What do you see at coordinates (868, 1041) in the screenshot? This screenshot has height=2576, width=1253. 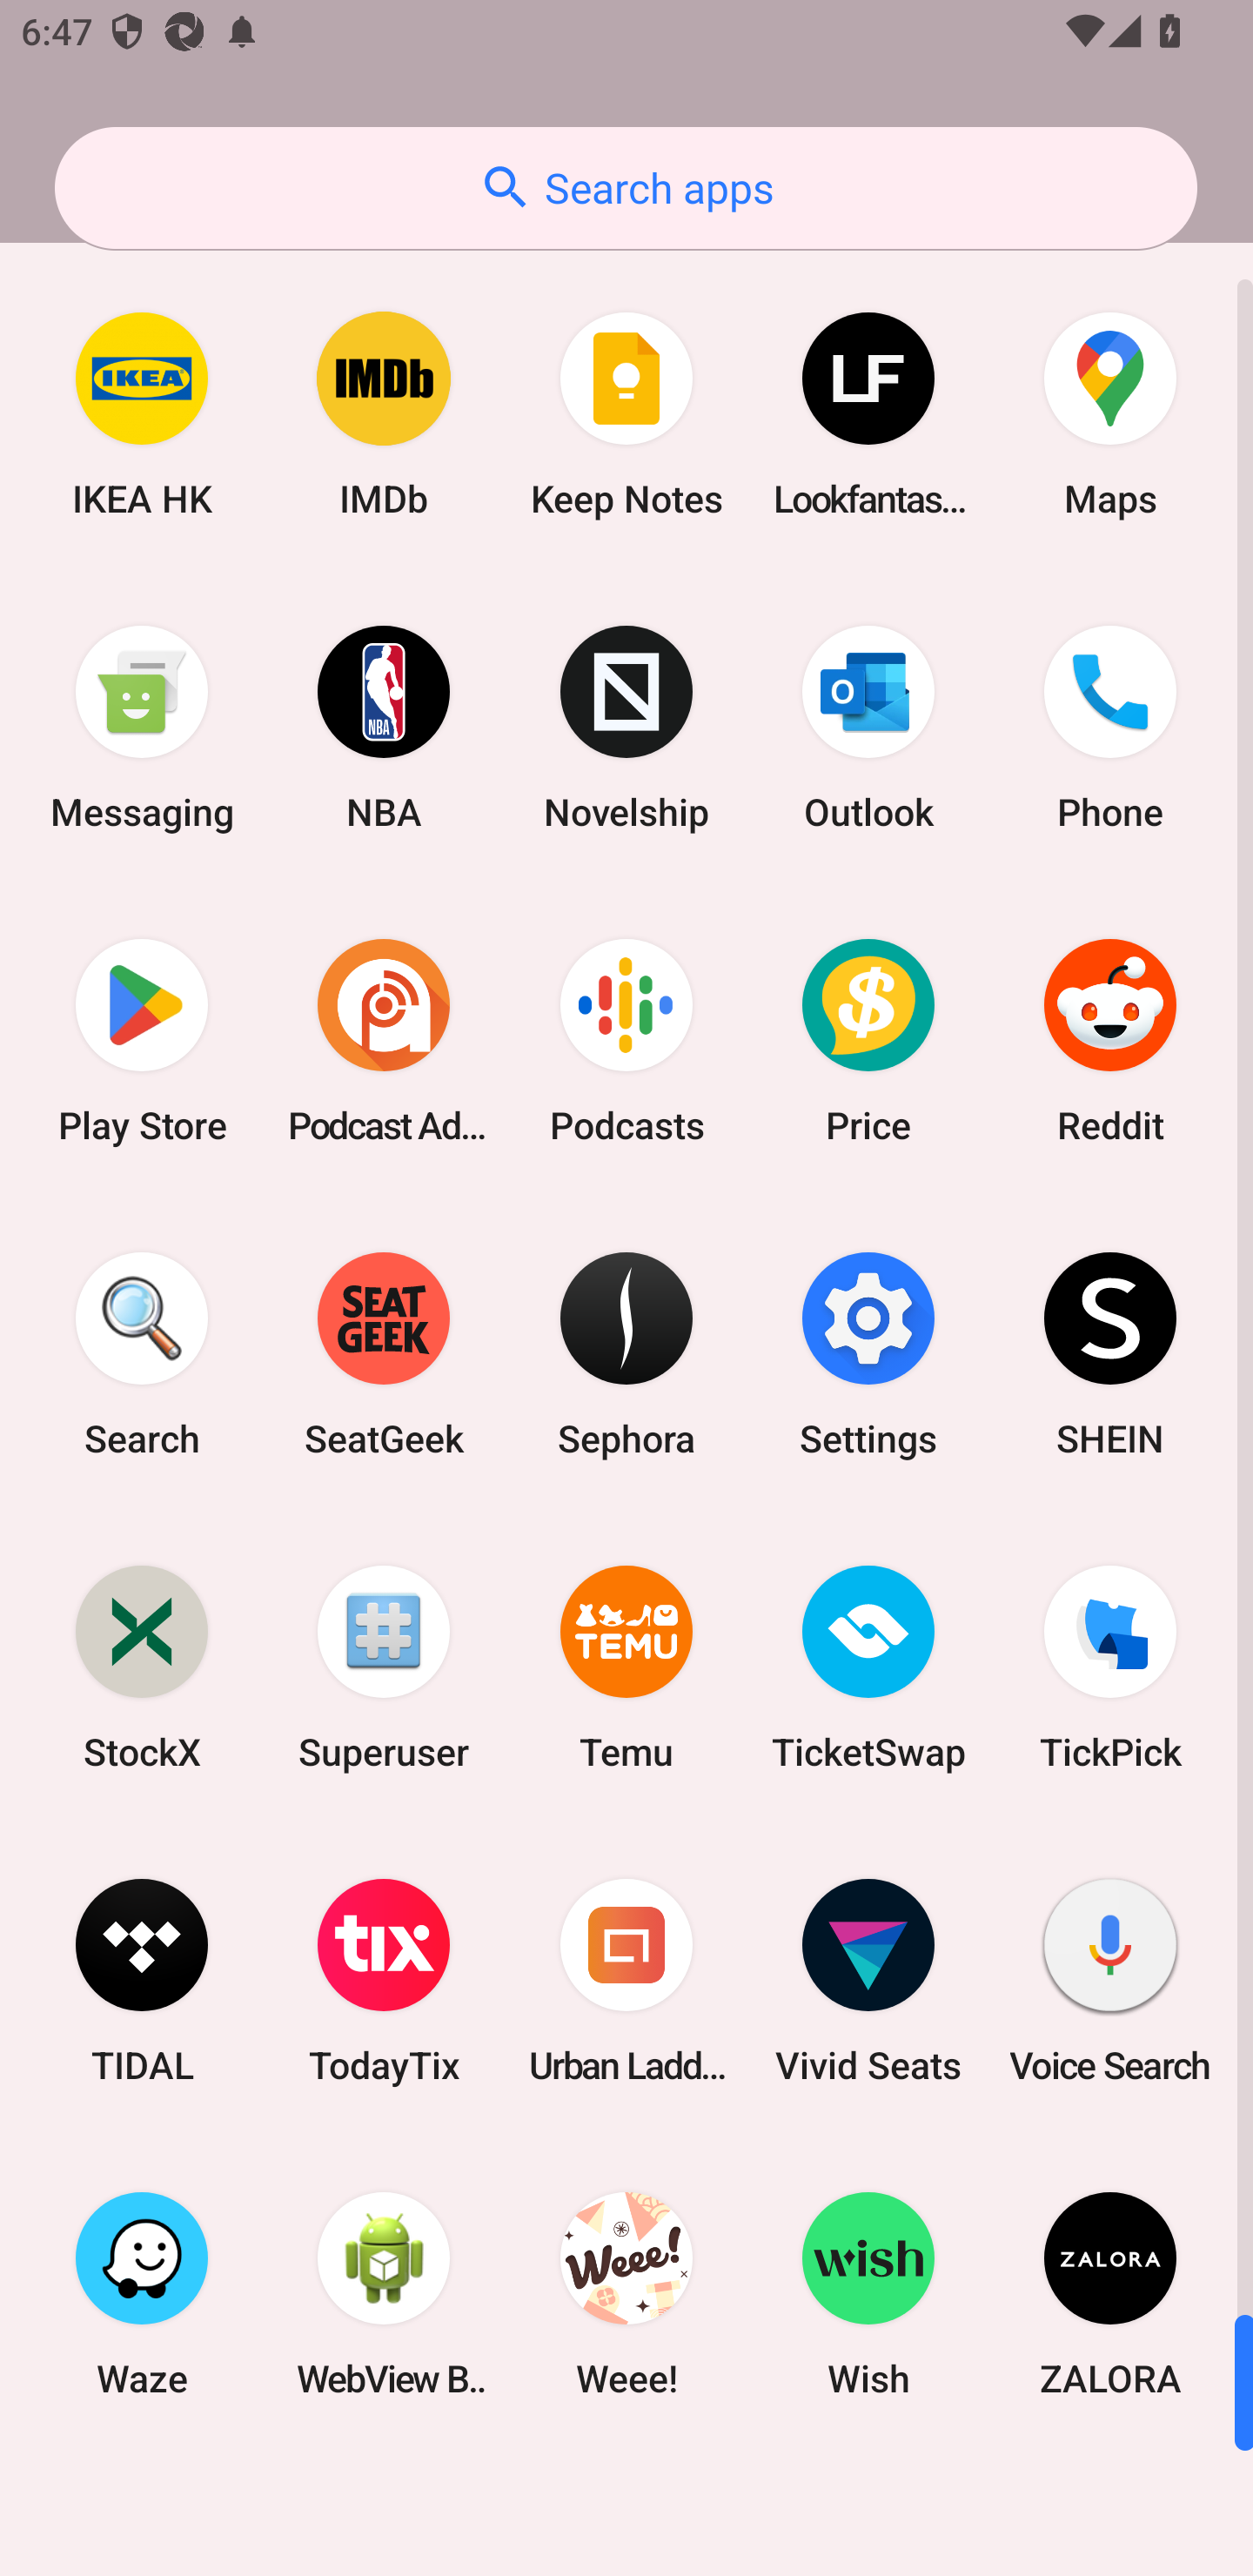 I see `Price` at bounding box center [868, 1041].